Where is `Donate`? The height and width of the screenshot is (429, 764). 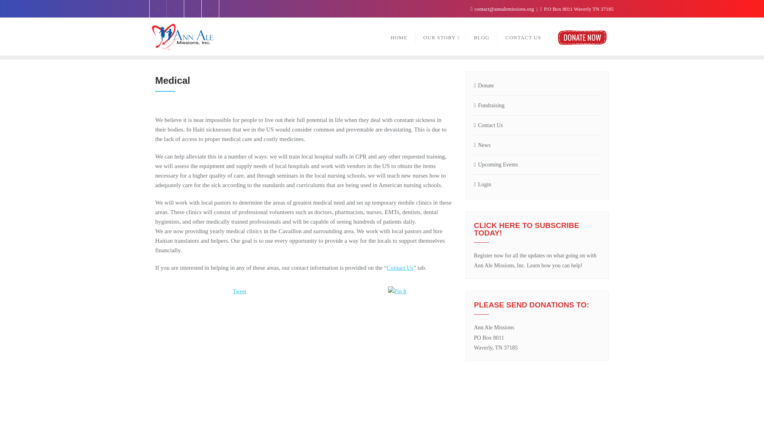
Donate is located at coordinates (537, 86).